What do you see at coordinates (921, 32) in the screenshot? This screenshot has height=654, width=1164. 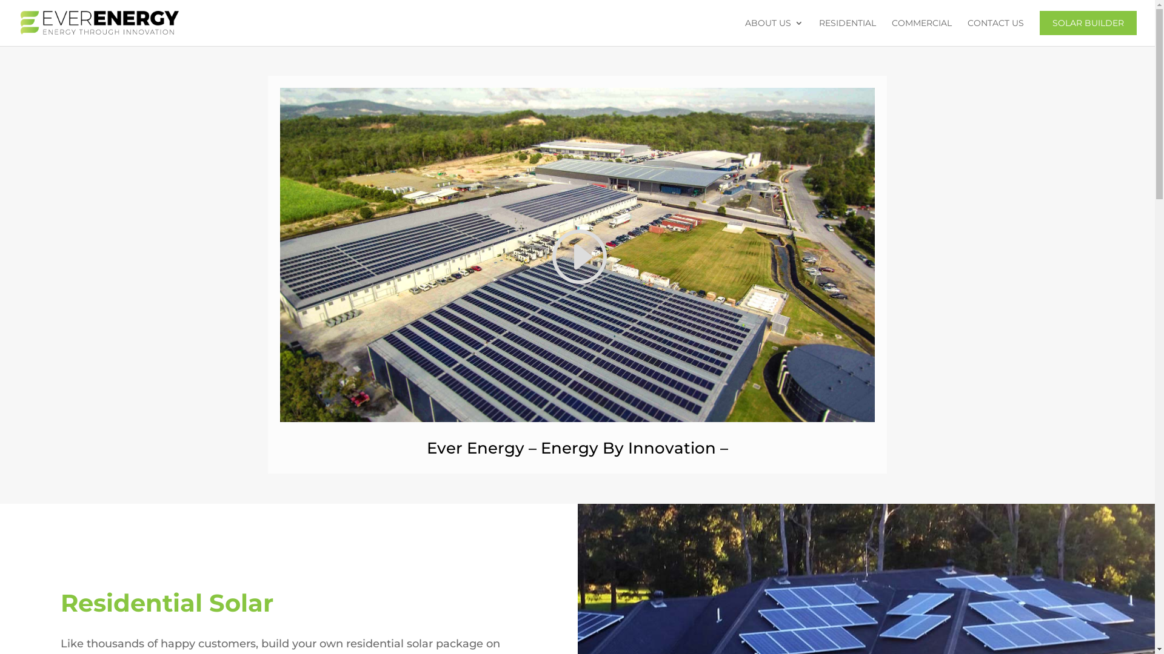 I see `COMMERCIAL` at bounding box center [921, 32].